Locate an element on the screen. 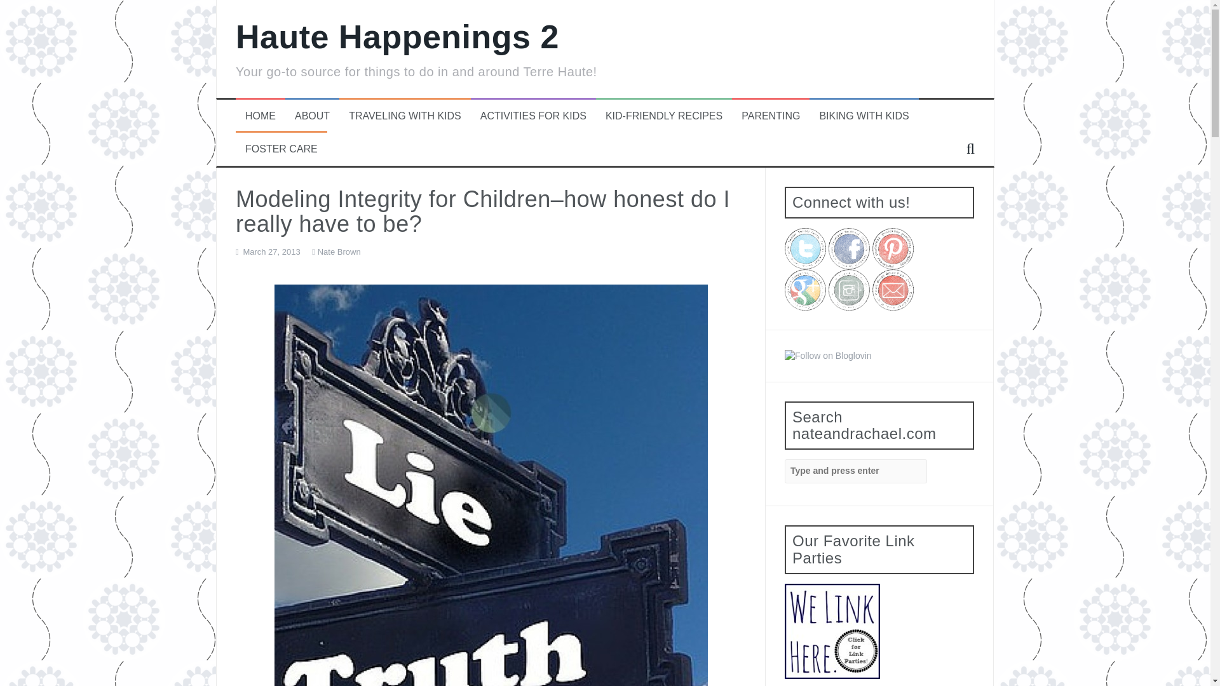 The height and width of the screenshot is (686, 1220). FOSTER CARE is located at coordinates (281, 149).